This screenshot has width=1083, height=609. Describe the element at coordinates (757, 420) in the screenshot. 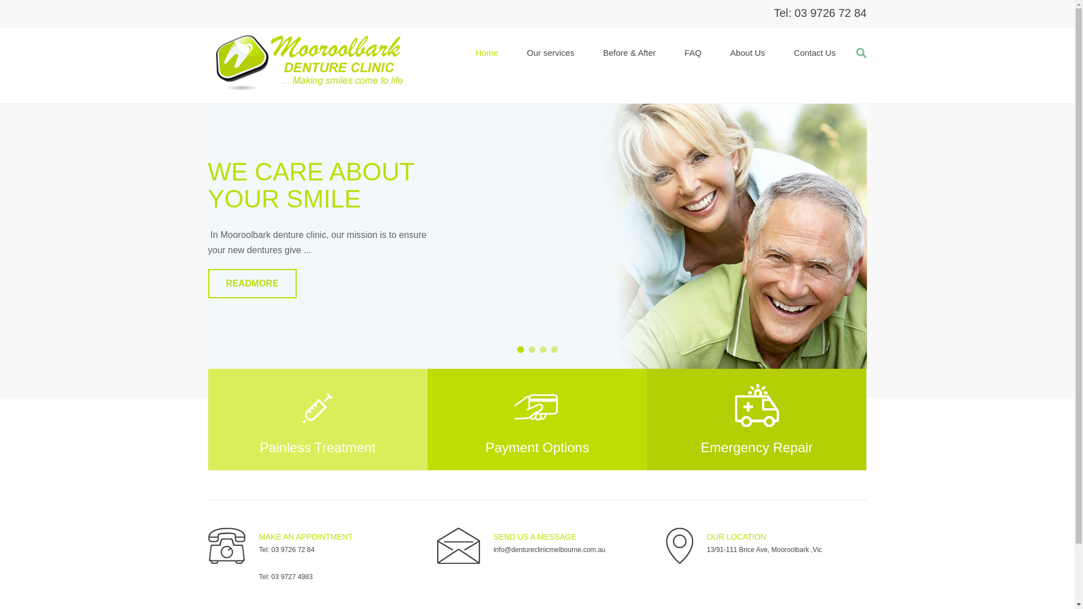

I see ` Emergency Repair` at that location.